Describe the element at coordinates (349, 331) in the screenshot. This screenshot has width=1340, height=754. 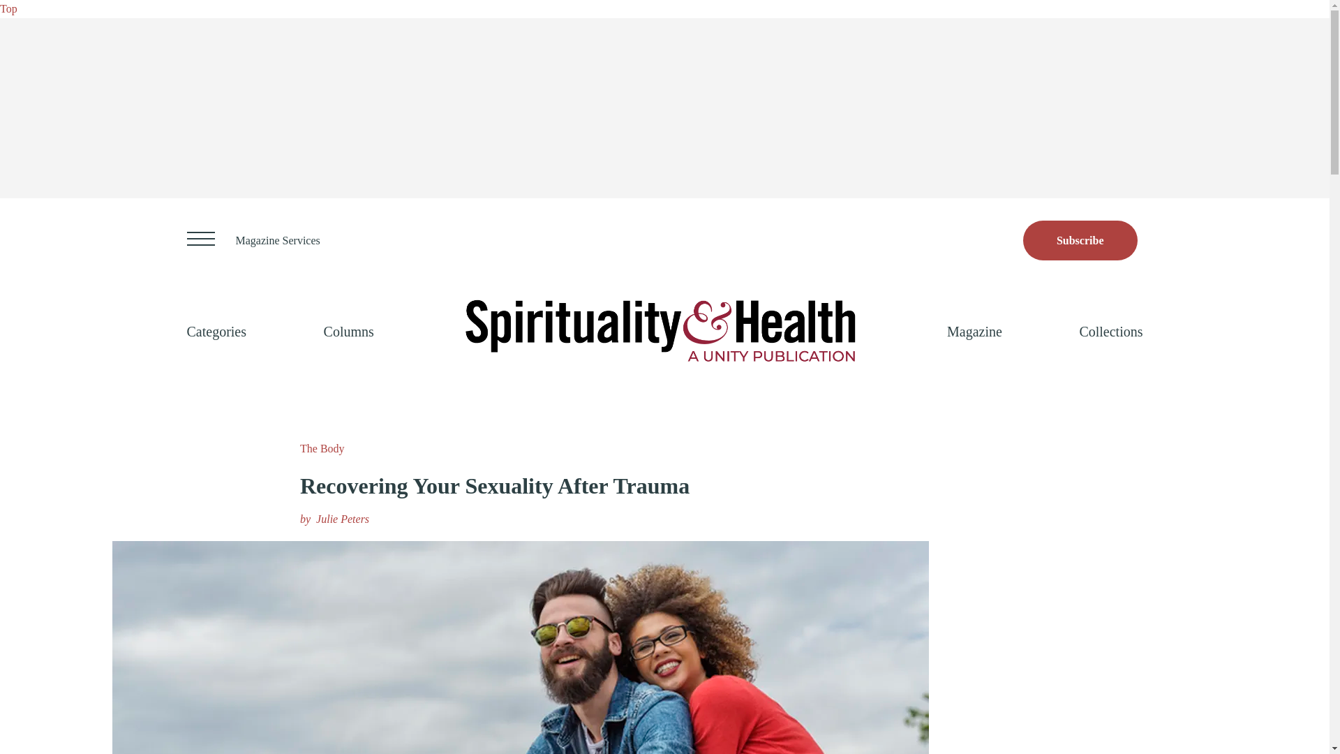
I see `Columns` at that location.